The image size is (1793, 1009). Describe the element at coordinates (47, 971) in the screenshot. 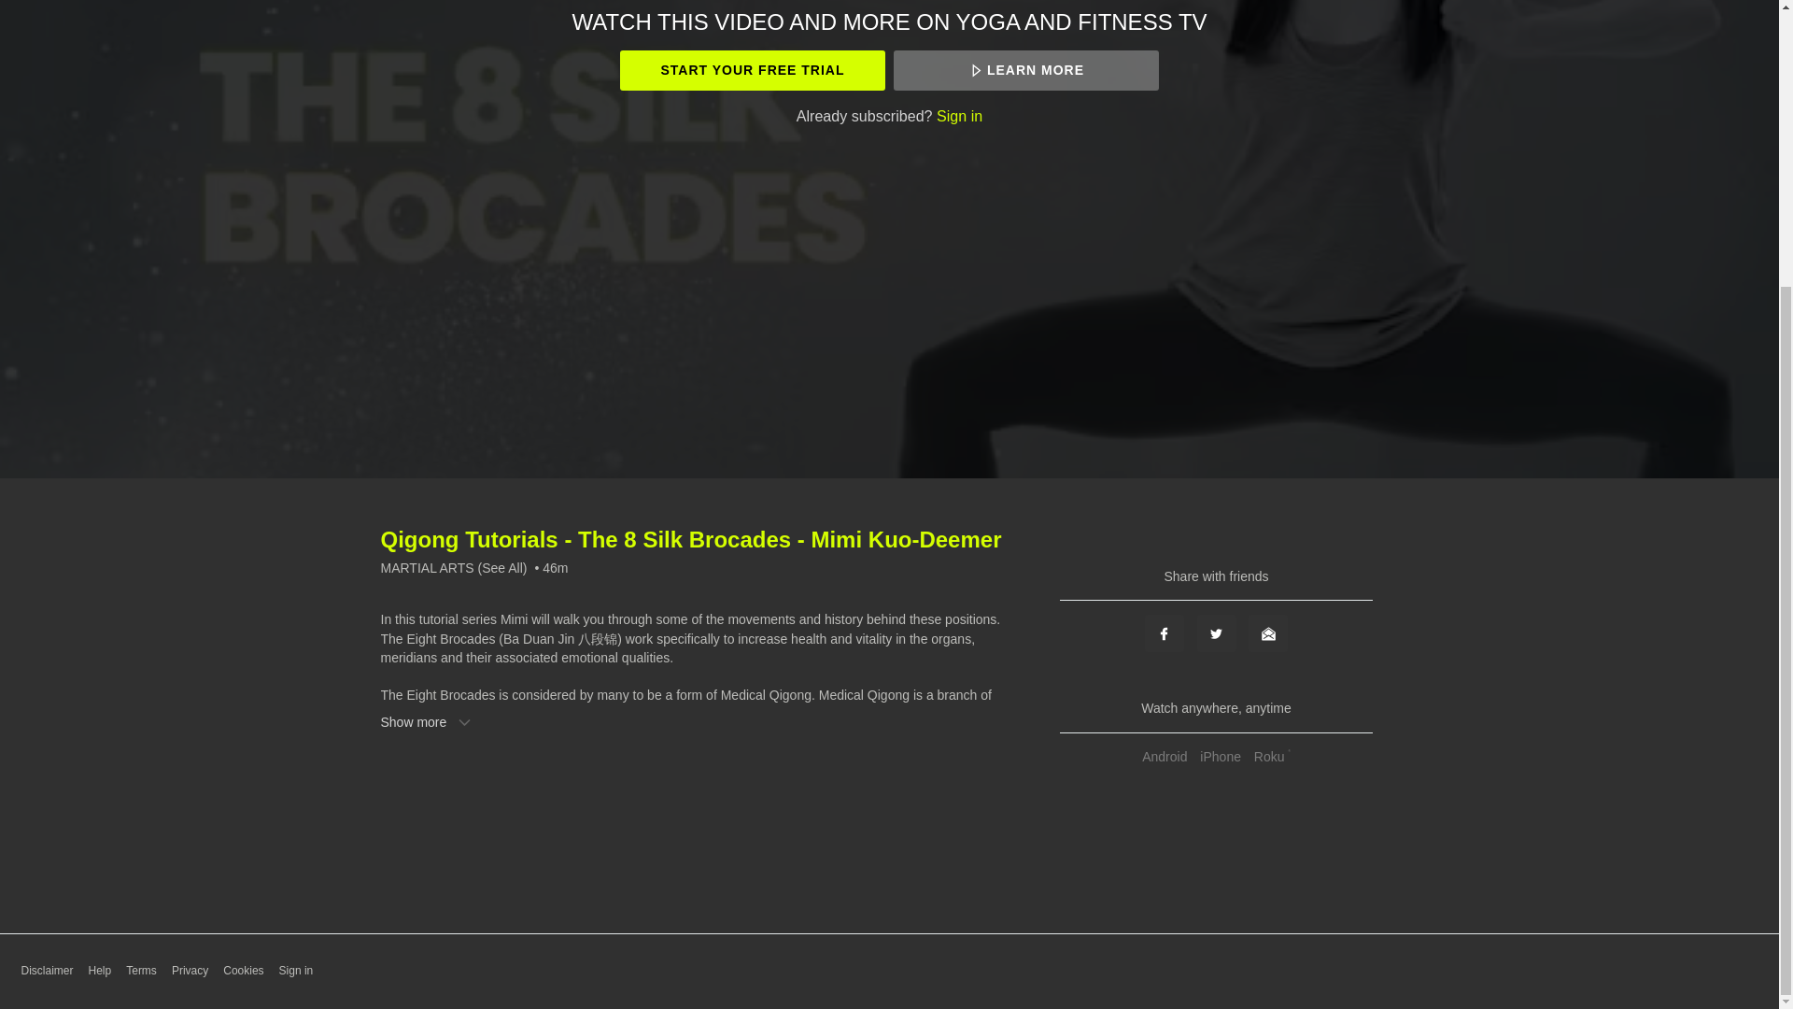

I see `Disclaimer` at that location.